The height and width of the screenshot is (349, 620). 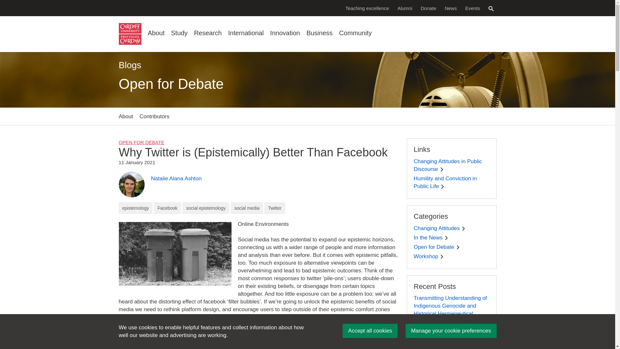 I want to click on Chevron right, so click(x=442, y=169).